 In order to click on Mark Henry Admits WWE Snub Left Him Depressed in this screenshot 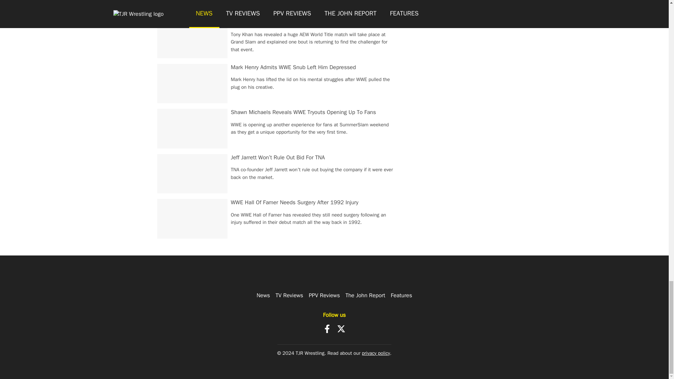, I will do `click(293, 67)`.